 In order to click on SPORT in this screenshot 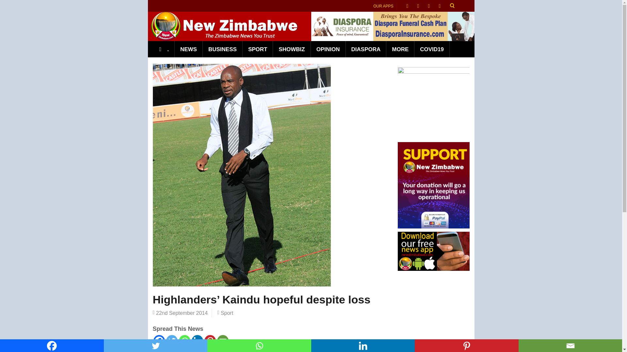, I will do `click(258, 49)`.